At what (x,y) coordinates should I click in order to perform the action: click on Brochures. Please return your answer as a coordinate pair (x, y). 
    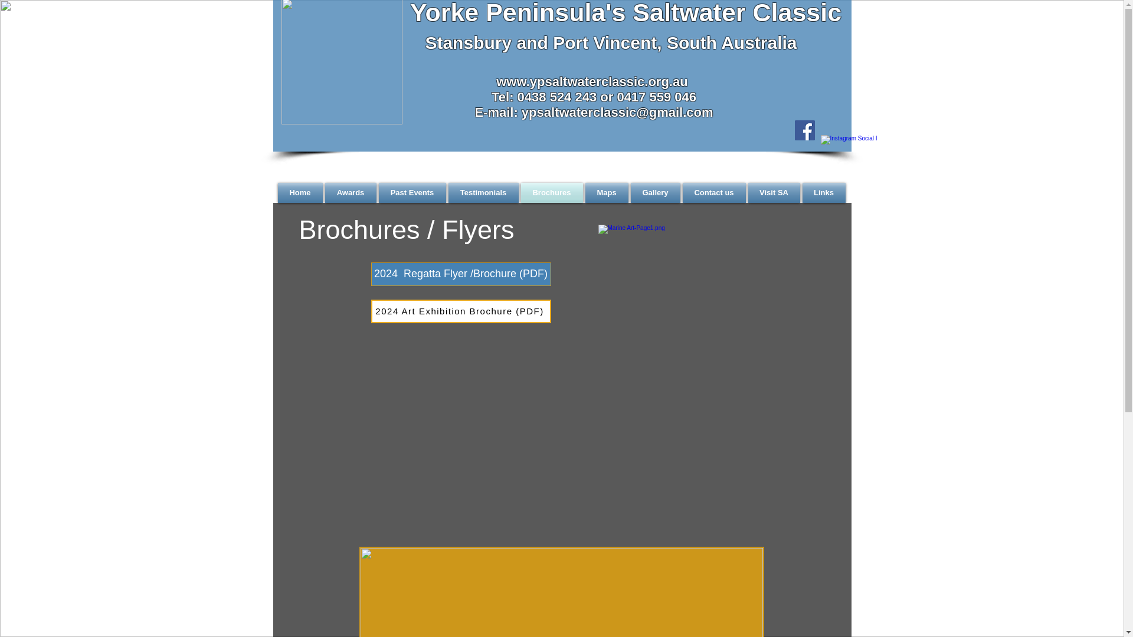
    Looking at the image, I should click on (551, 193).